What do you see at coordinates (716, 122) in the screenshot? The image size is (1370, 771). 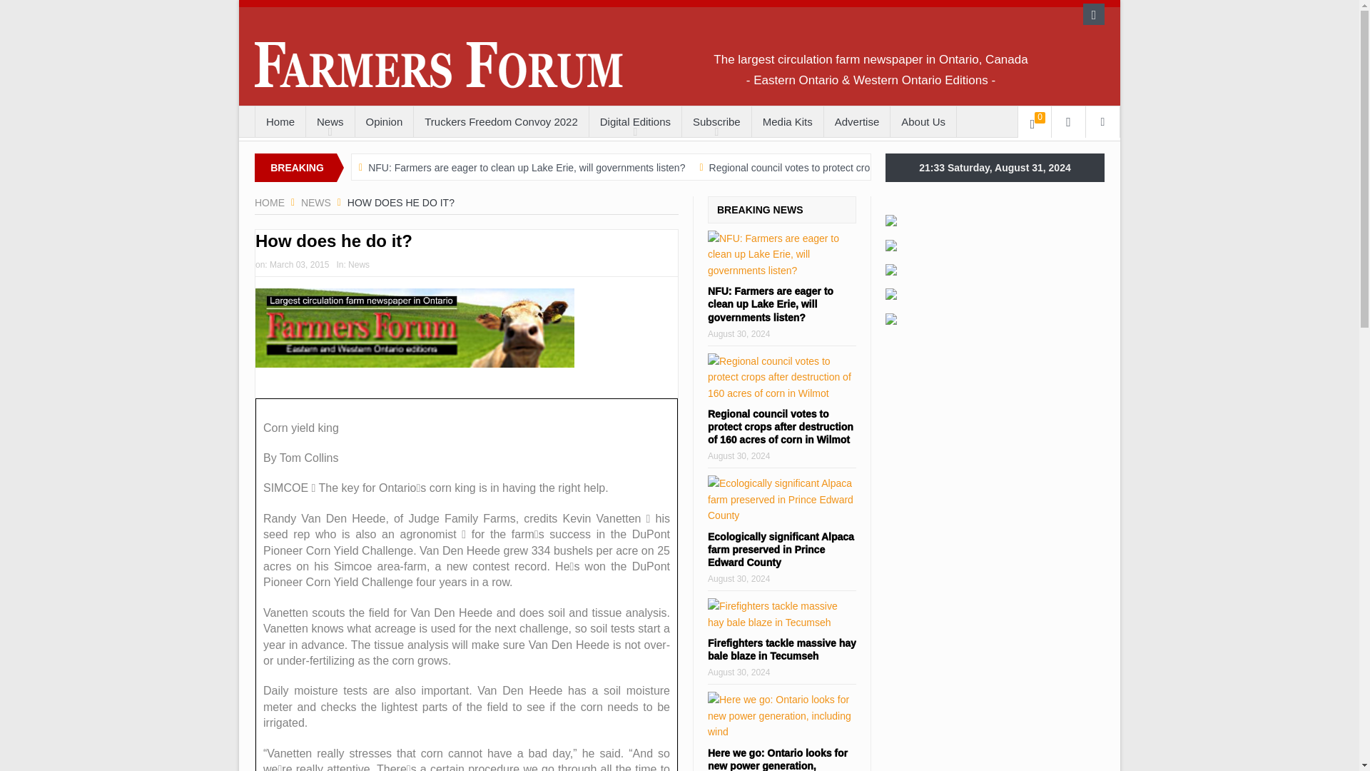 I see `Subscribe` at bounding box center [716, 122].